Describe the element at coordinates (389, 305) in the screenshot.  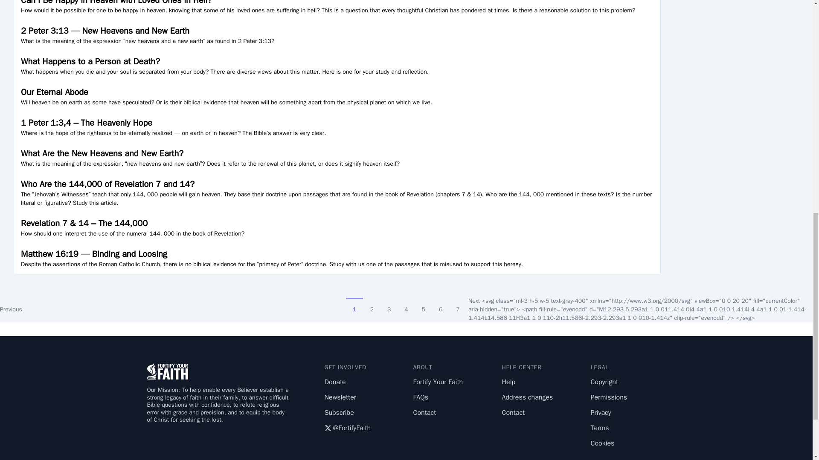
I see `3` at that location.